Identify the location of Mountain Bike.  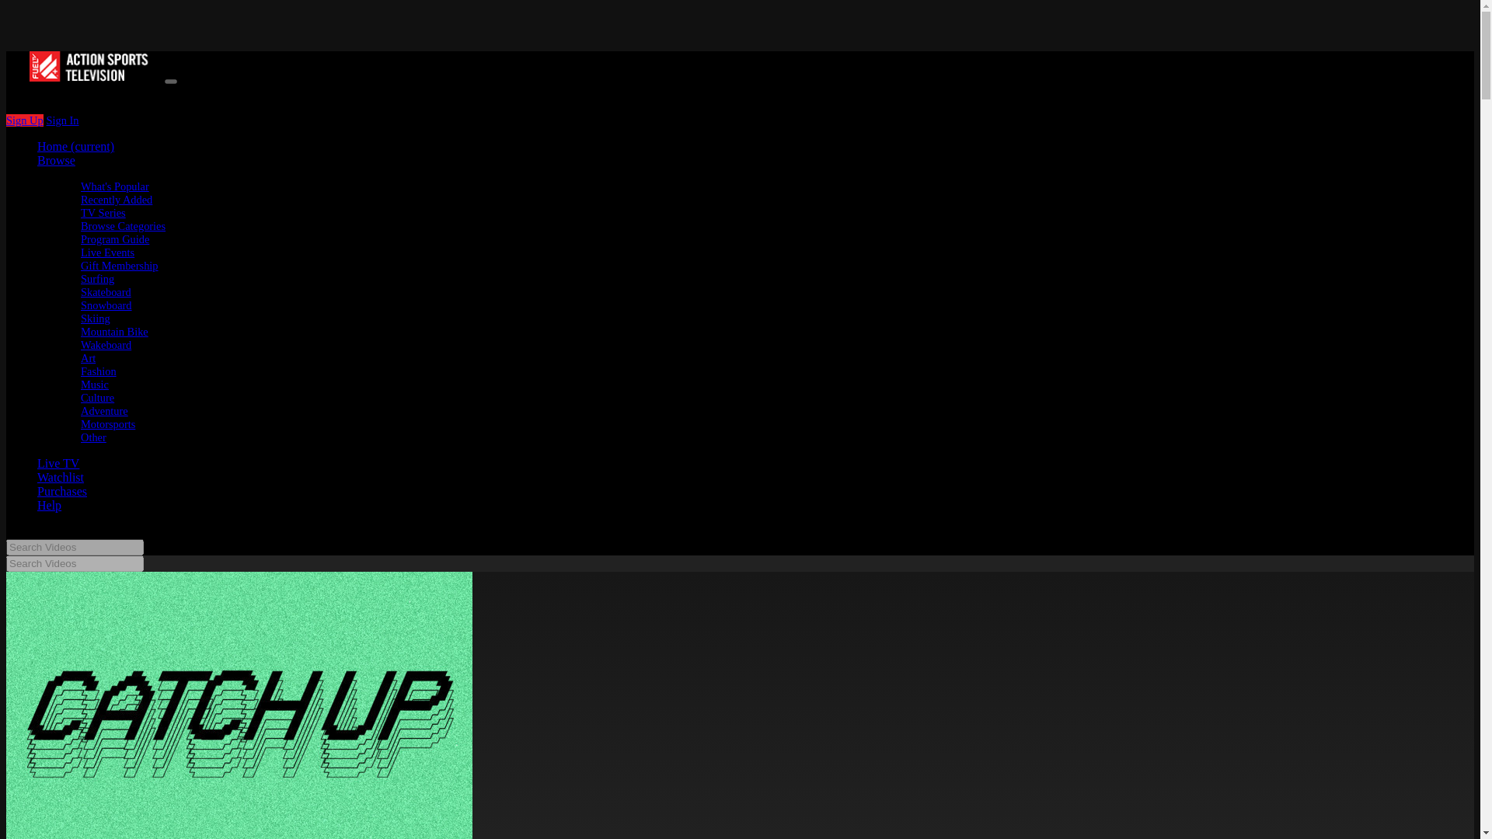
(113, 332).